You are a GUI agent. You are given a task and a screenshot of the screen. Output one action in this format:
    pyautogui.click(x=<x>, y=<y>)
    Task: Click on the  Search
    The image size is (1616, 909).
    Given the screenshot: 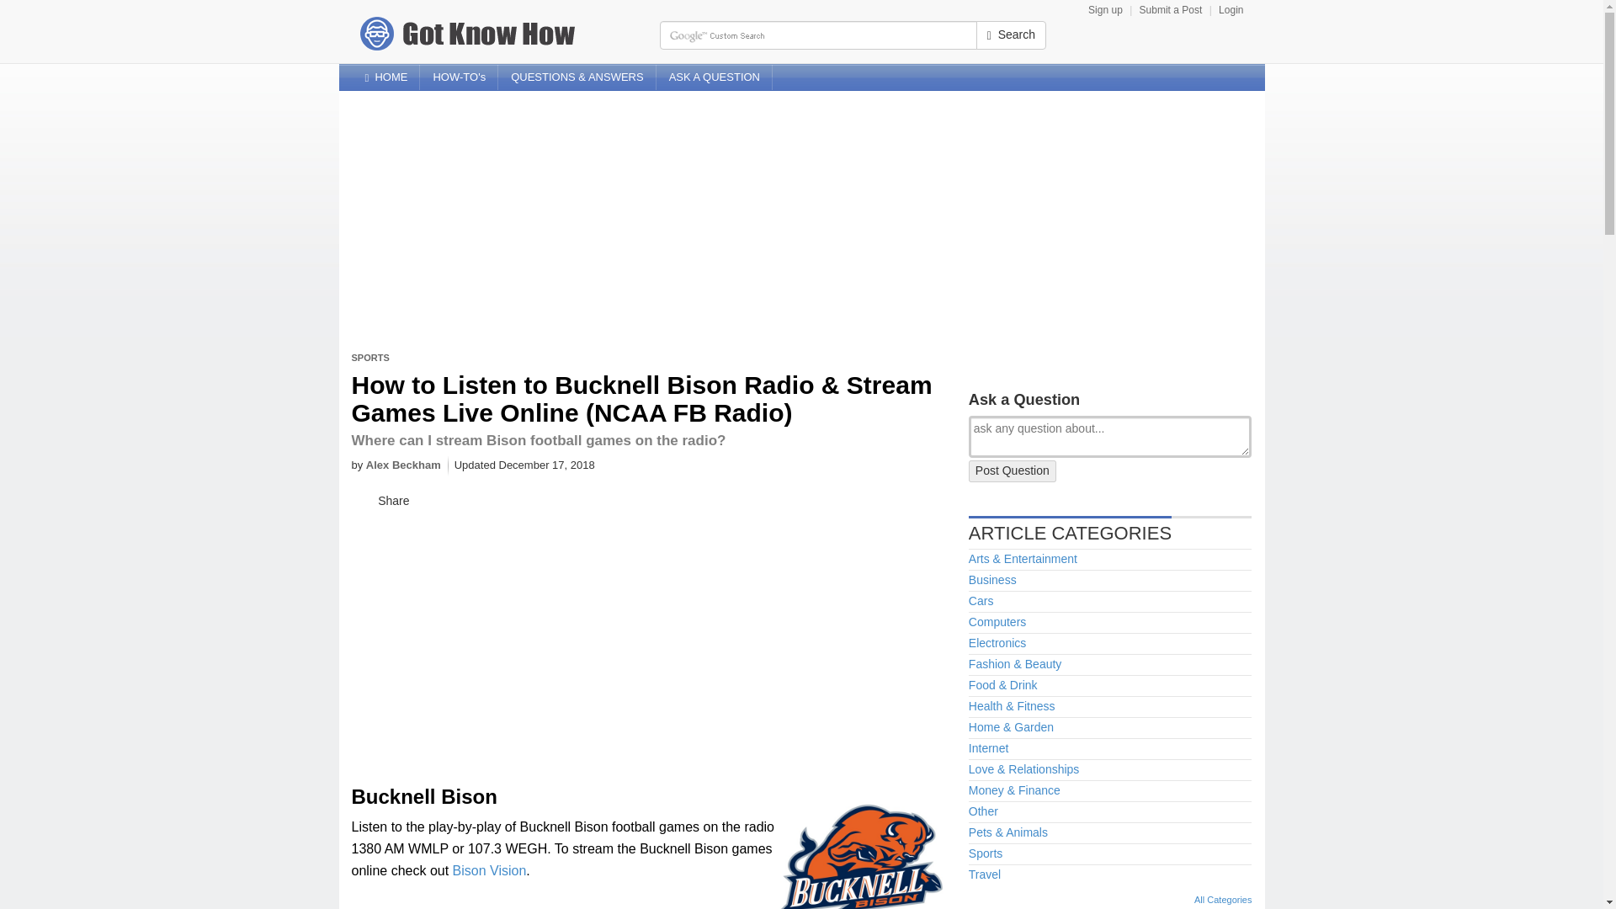 What is the action you would take?
    pyautogui.click(x=1010, y=35)
    